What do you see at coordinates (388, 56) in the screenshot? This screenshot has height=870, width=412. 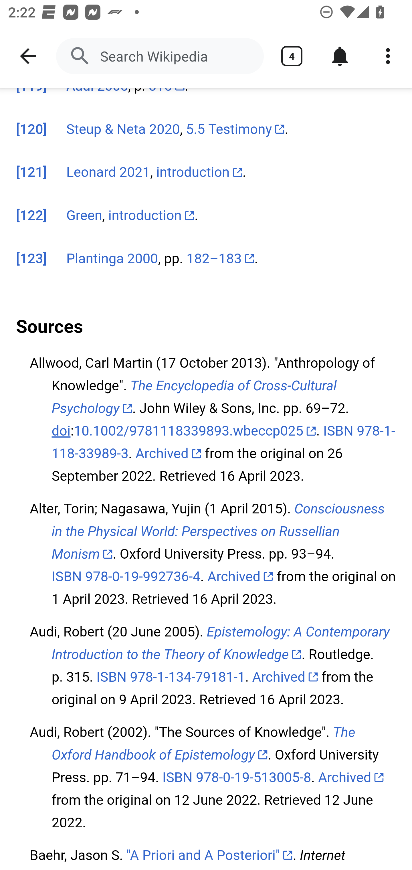 I see `More options` at bounding box center [388, 56].